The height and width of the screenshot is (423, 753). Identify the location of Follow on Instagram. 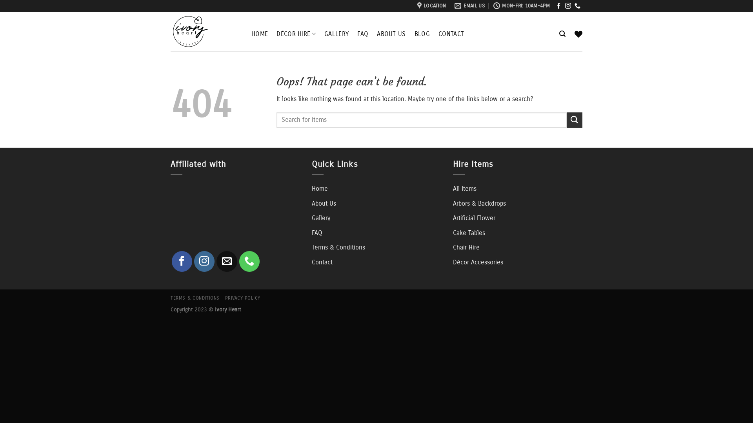
(204, 261).